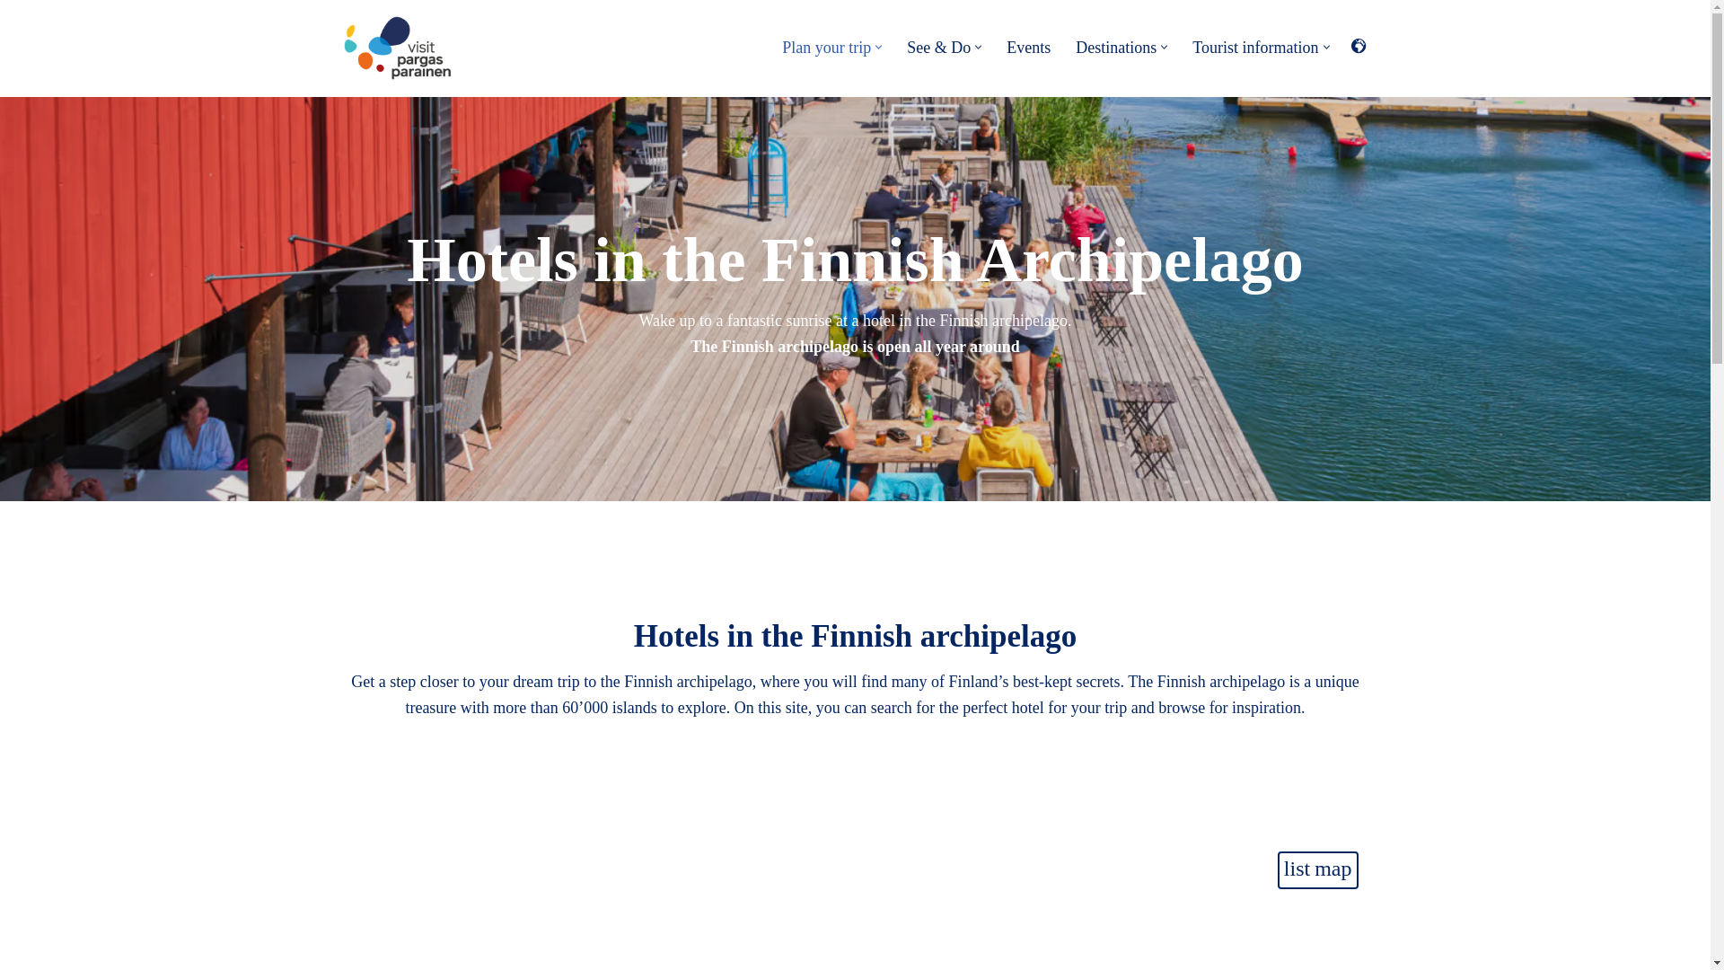 The width and height of the screenshot is (1724, 970). What do you see at coordinates (1116, 47) in the screenshot?
I see `Destinations` at bounding box center [1116, 47].